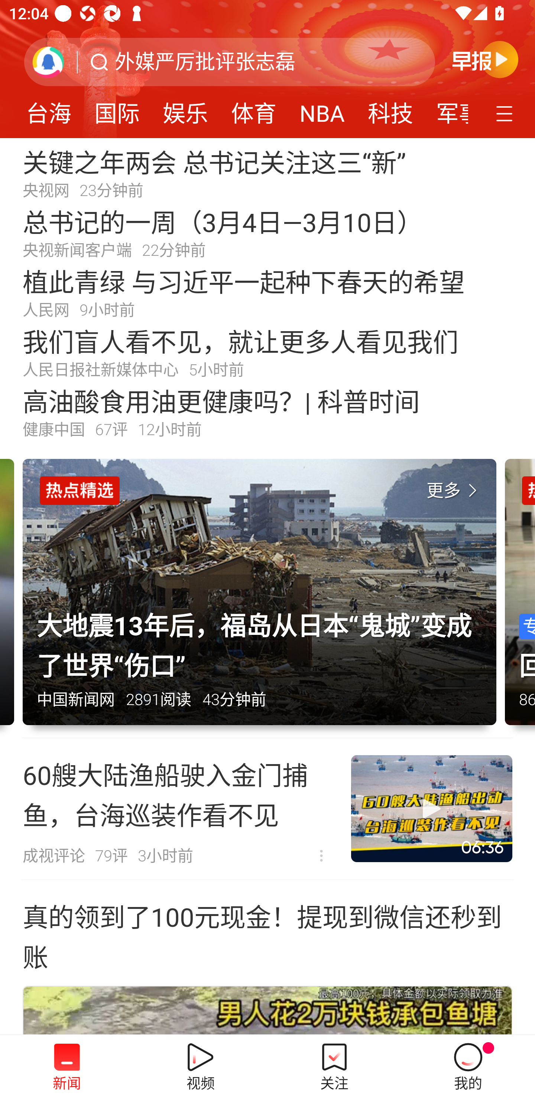 This screenshot has height=1099, width=535. I want to click on  不感兴趣, so click(321, 856).